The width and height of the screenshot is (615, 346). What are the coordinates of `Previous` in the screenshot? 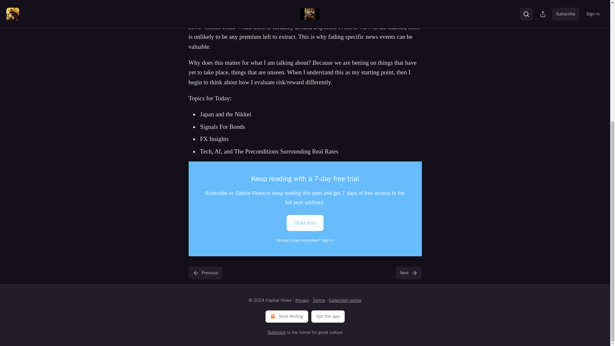 It's located at (205, 273).